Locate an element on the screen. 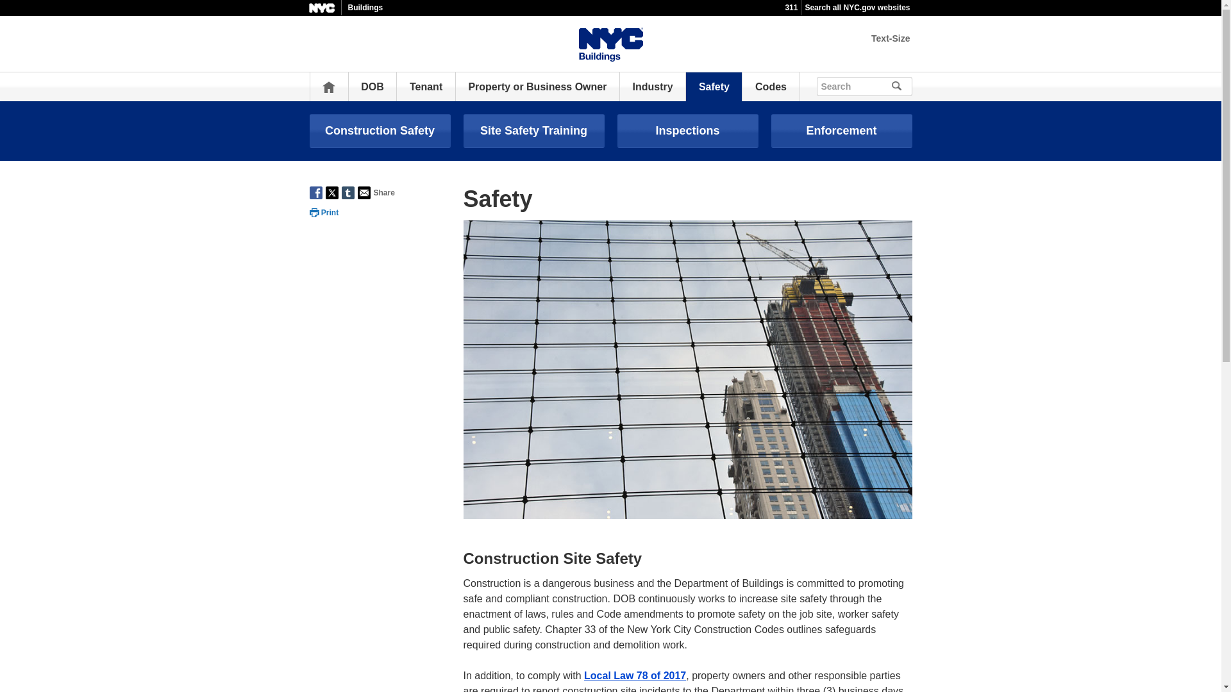 This screenshot has width=1231, height=692. Inspections is located at coordinates (687, 131).